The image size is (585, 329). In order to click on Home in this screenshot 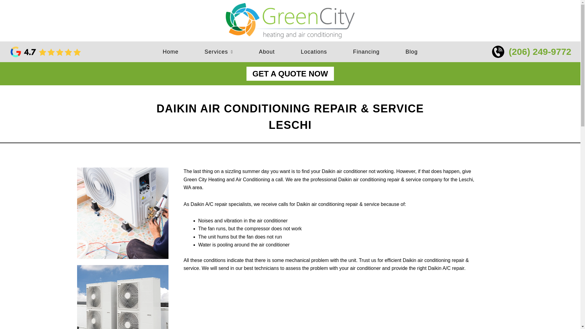, I will do `click(170, 52)`.